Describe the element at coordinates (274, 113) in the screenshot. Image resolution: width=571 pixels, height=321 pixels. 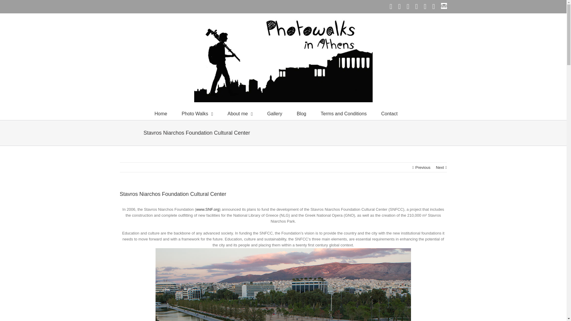
I see `Gallery` at that location.